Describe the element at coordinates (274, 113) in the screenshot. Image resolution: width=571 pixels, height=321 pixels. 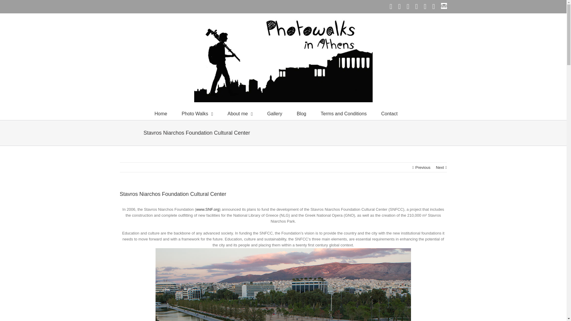
I see `Gallery` at that location.